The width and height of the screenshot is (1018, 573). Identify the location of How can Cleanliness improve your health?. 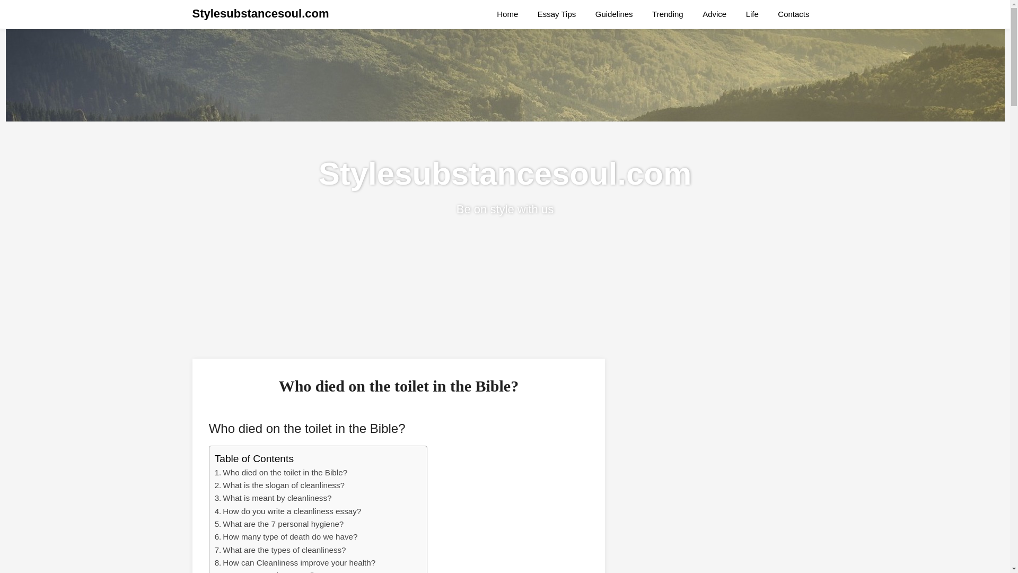
(299, 562).